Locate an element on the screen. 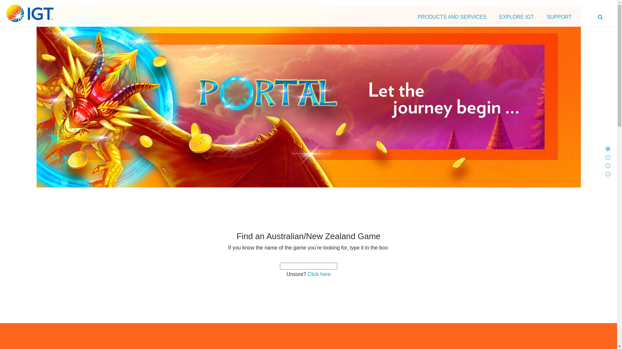    is located at coordinates (601, 19).